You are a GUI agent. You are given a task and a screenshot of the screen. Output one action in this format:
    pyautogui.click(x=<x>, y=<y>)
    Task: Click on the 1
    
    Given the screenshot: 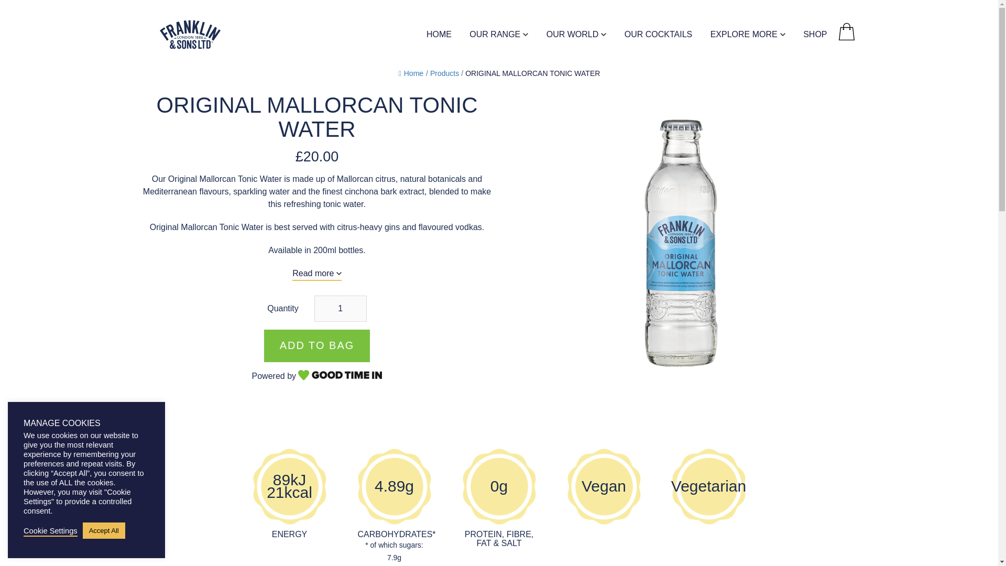 What is the action you would take?
    pyautogui.click(x=341, y=308)
    